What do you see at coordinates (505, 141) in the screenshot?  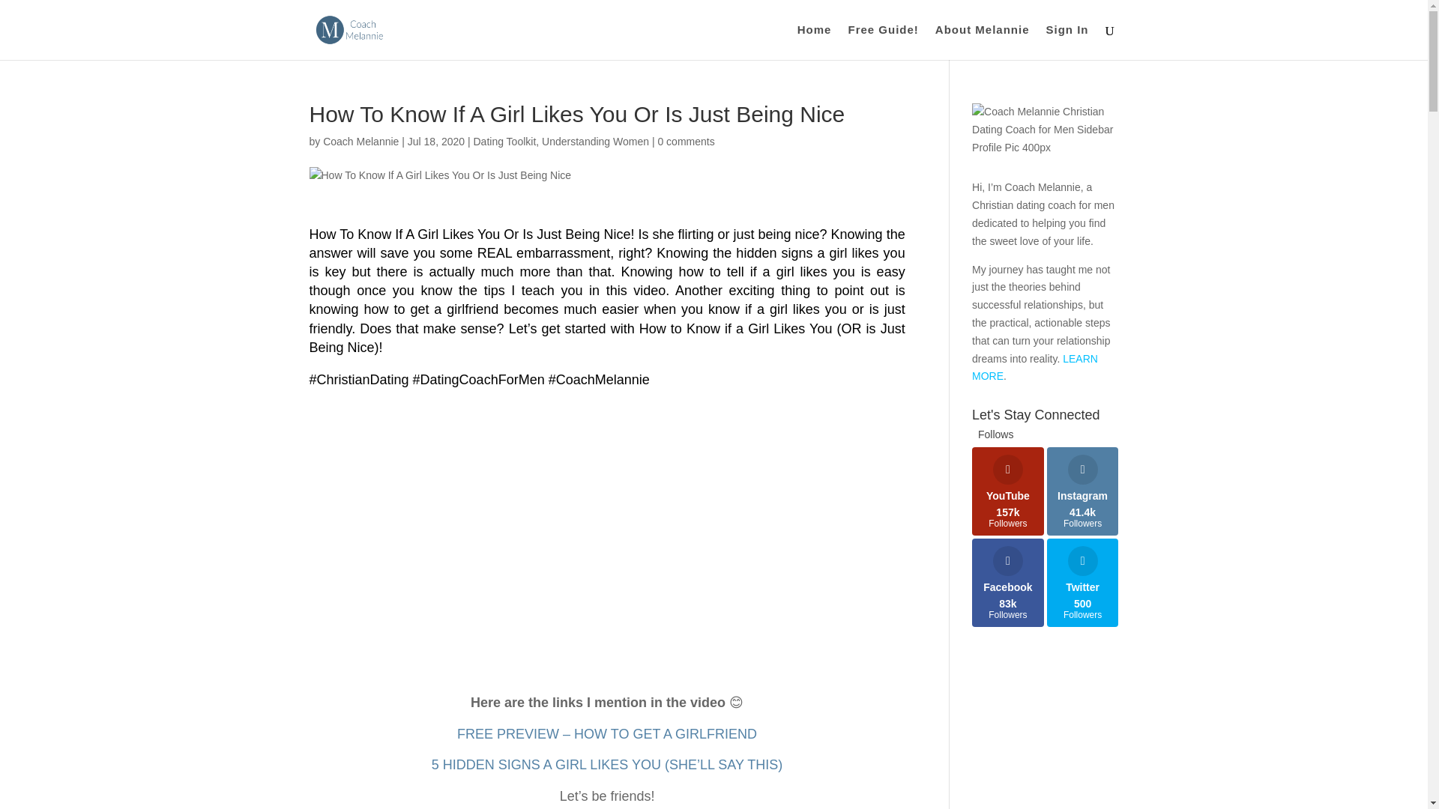 I see `Dating Toolkit` at bounding box center [505, 141].